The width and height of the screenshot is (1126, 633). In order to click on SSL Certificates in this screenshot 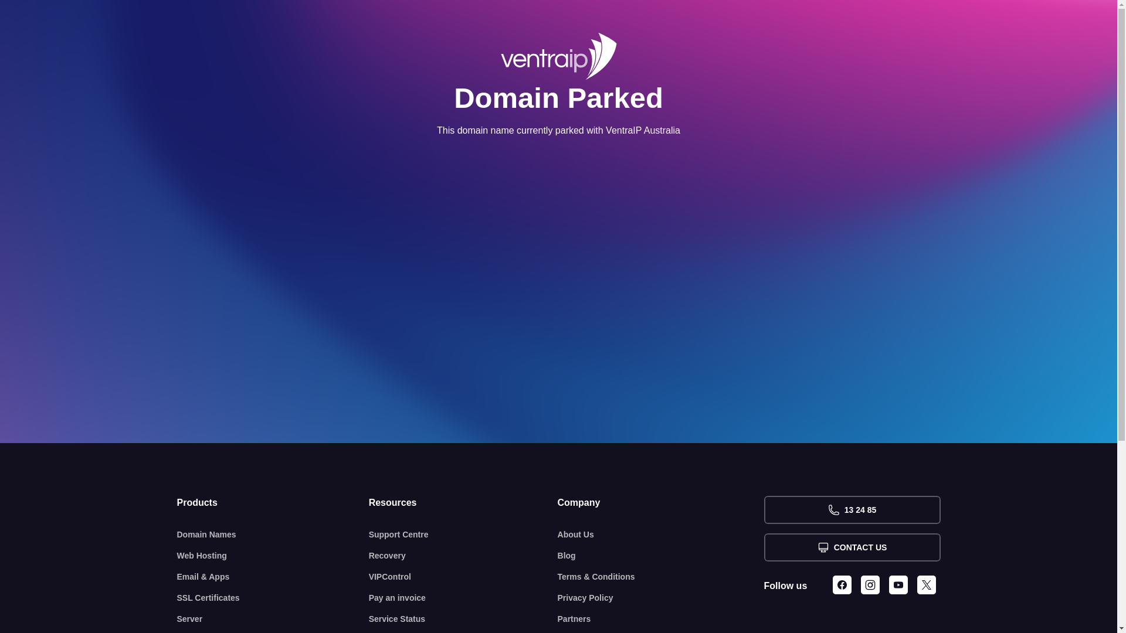, I will do `click(273, 598)`.